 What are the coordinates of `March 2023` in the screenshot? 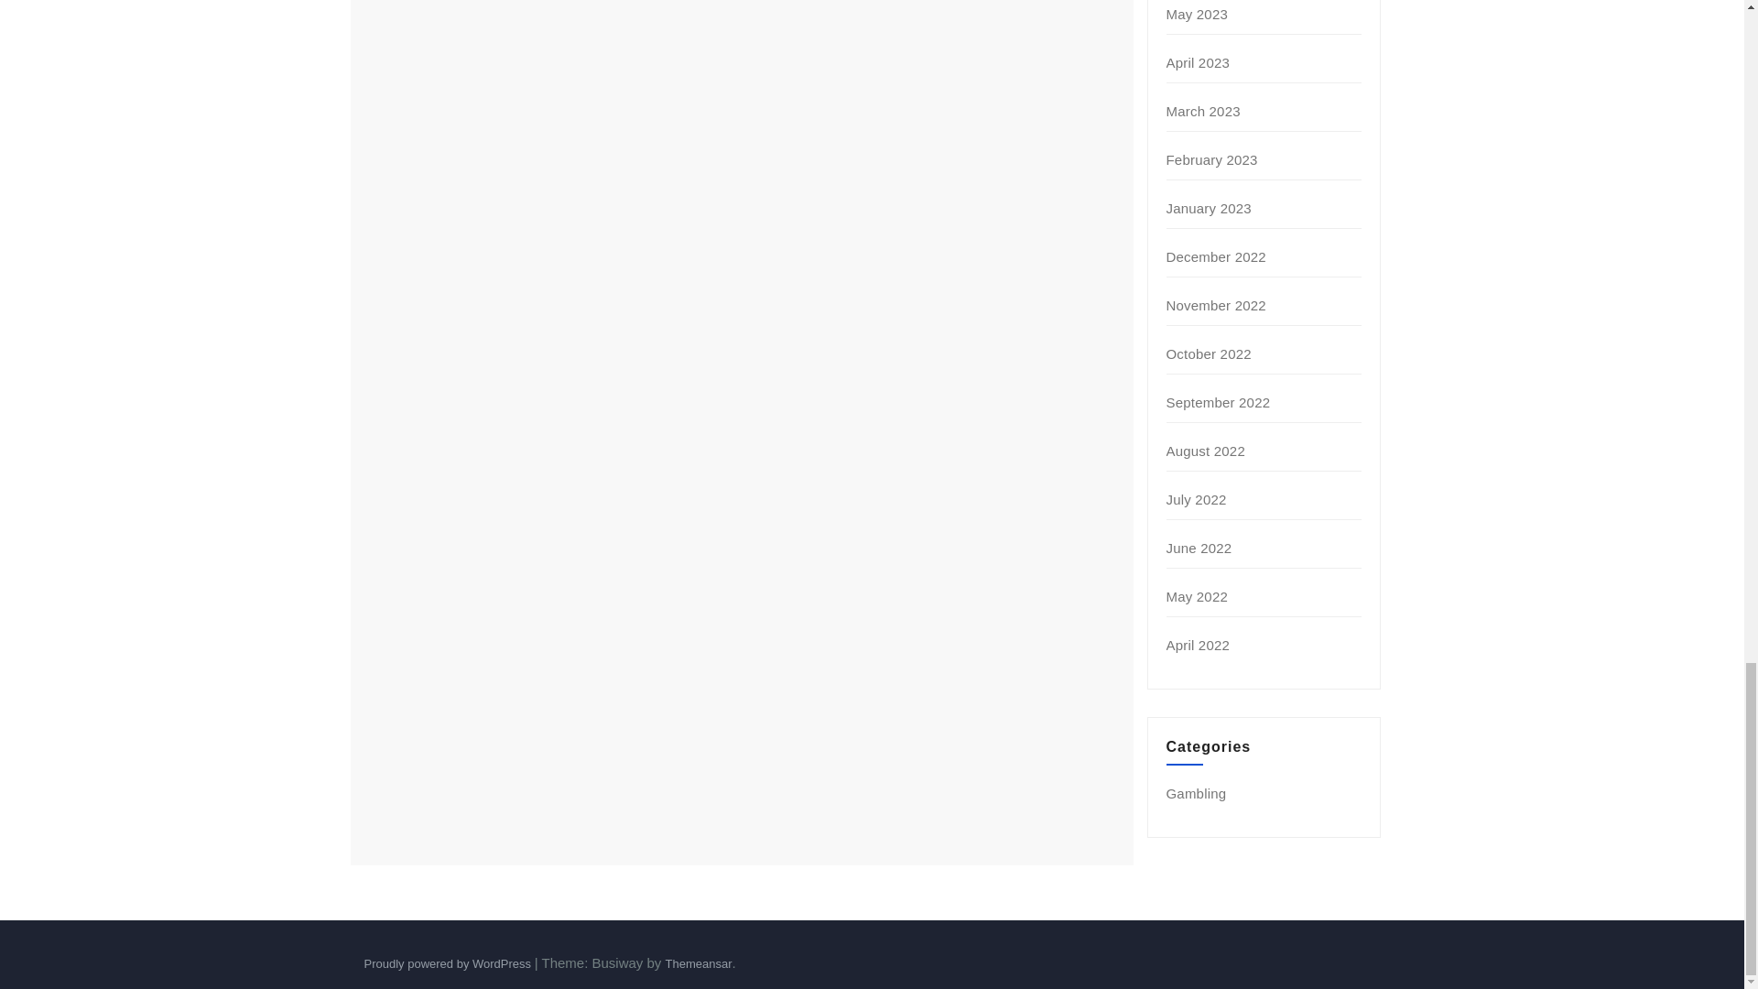 It's located at (1203, 111).